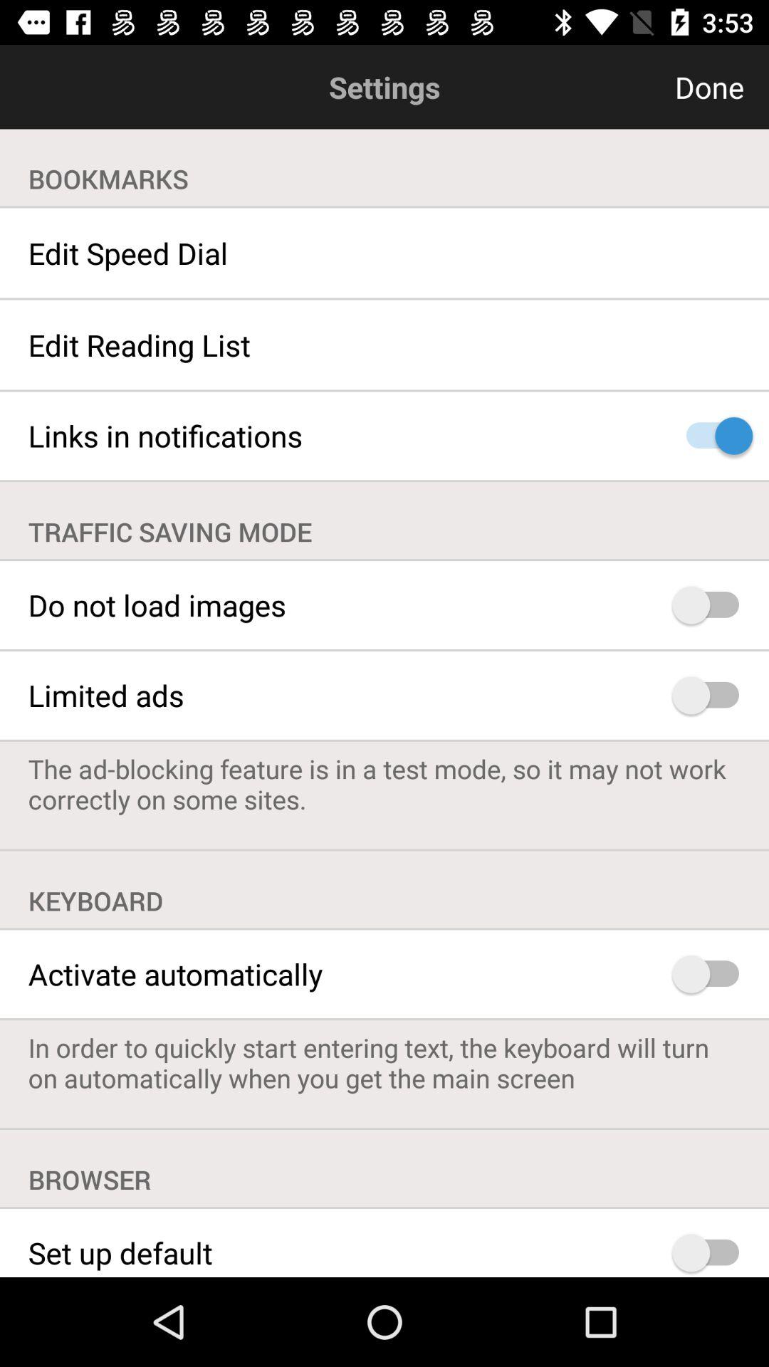  Describe the element at coordinates (384, 345) in the screenshot. I see `flip to edit reading list` at that location.